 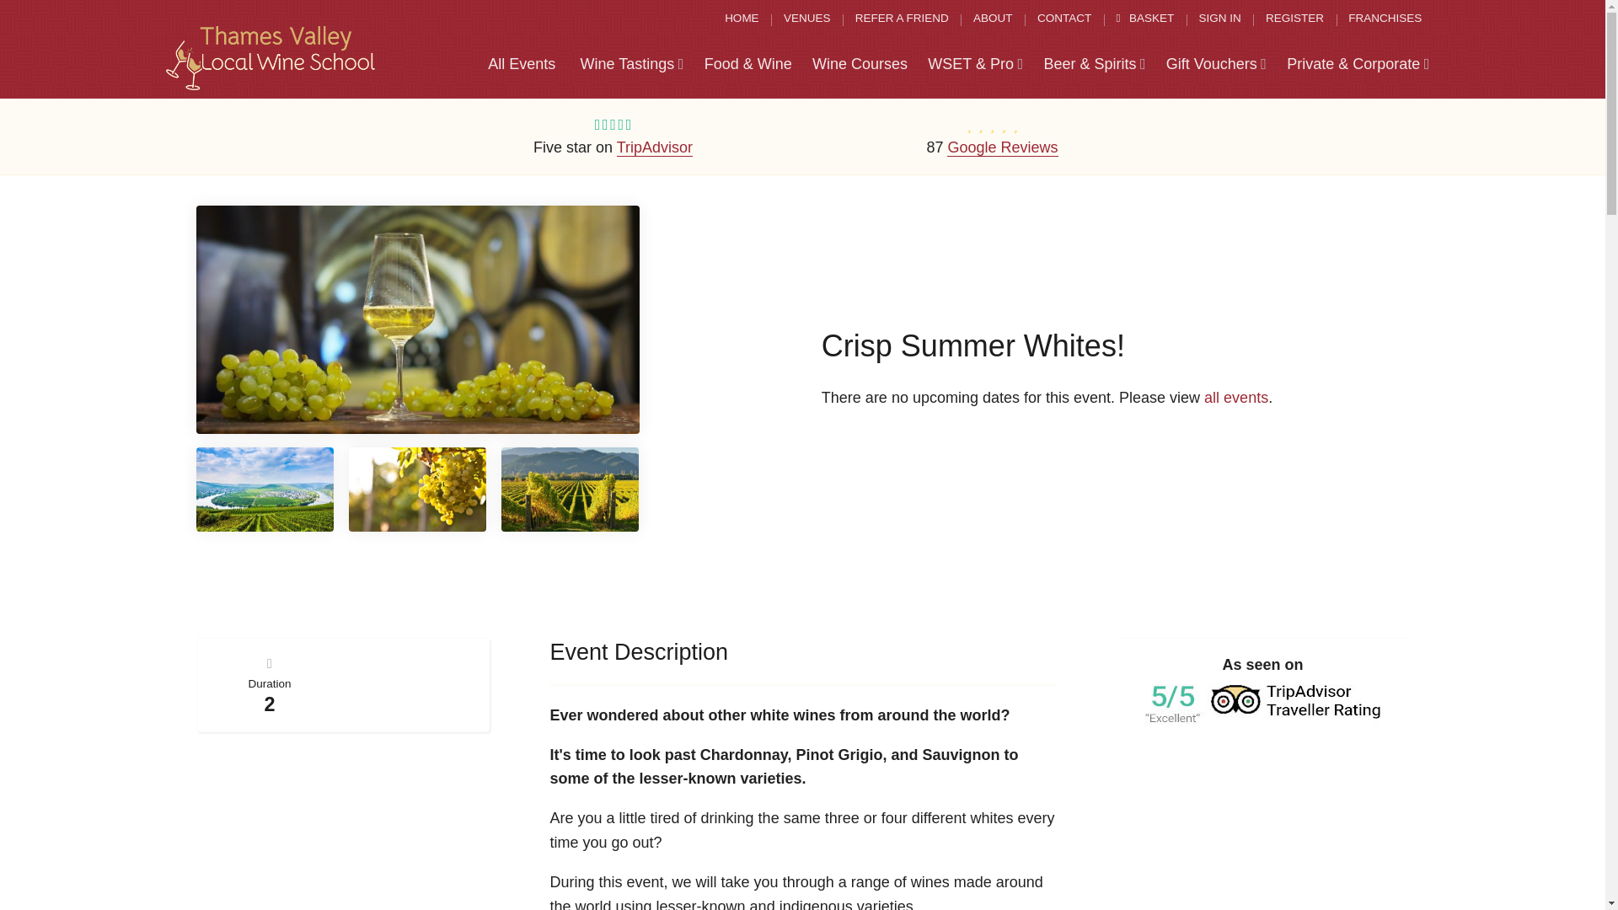 I want to click on SIGN IN, so click(x=1219, y=19).